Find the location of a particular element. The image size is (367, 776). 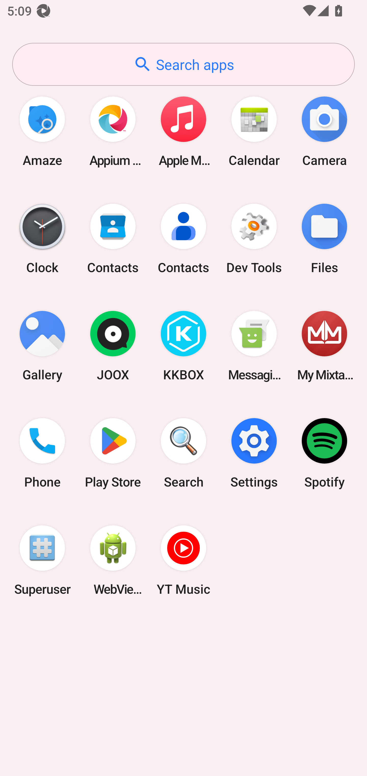

Files is located at coordinates (324, 238).